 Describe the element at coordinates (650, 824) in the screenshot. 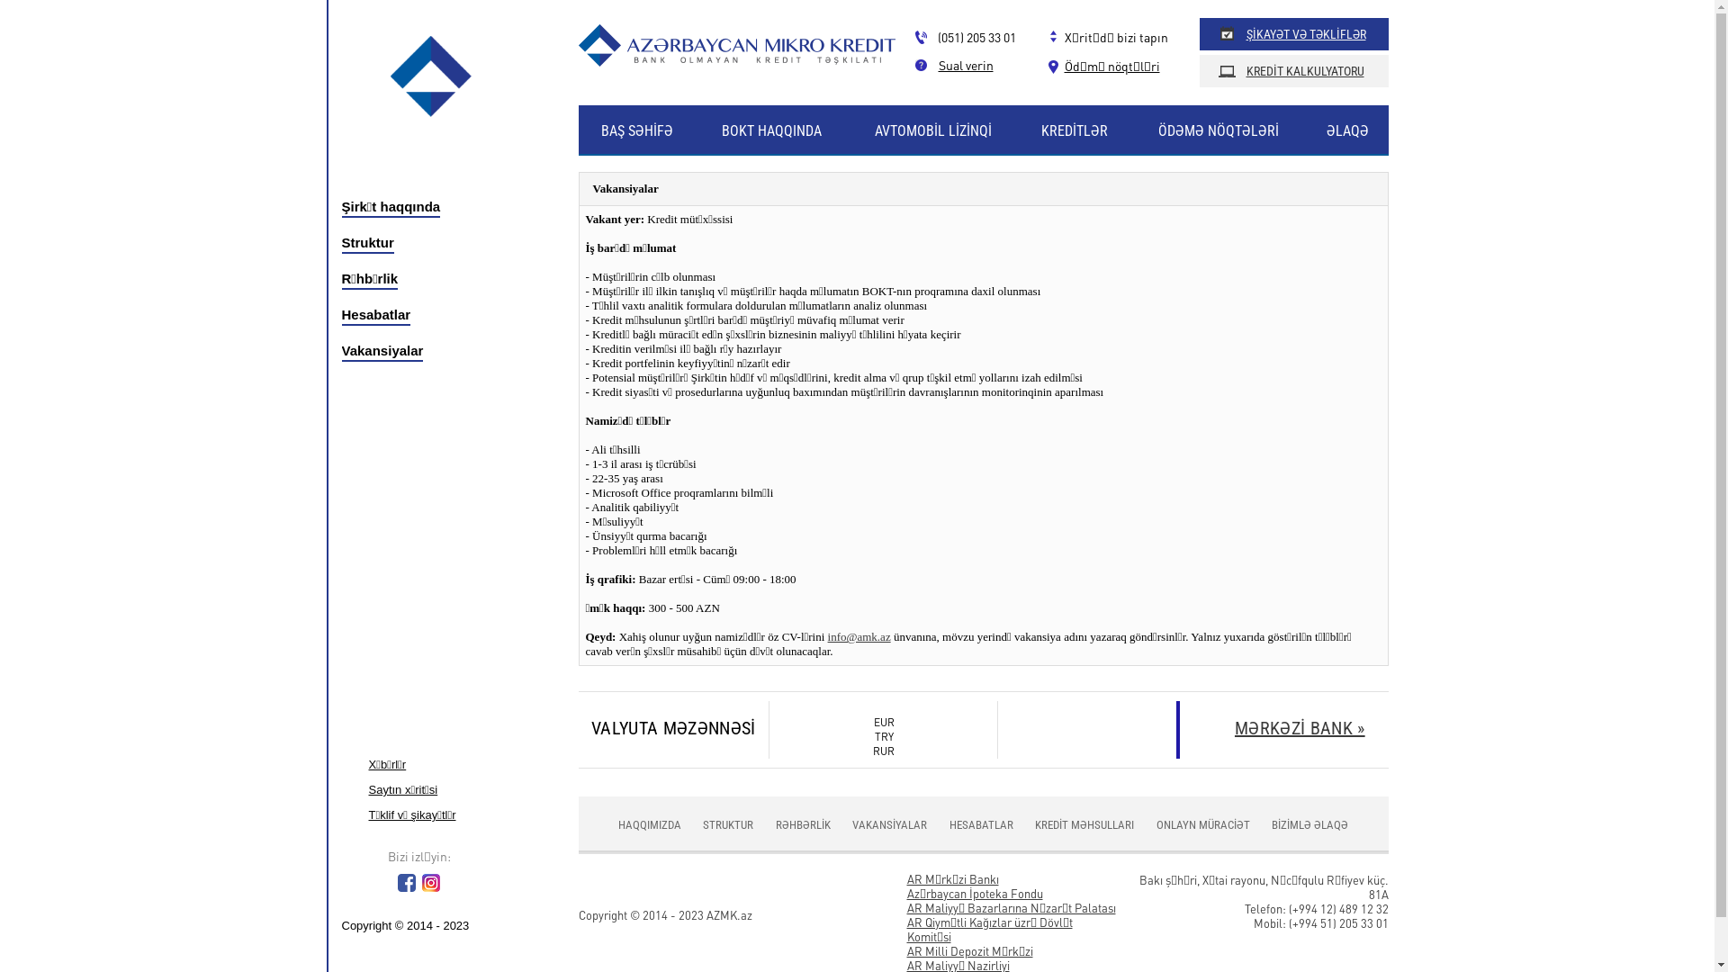

I see `HAQQIMIZDA` at that location.